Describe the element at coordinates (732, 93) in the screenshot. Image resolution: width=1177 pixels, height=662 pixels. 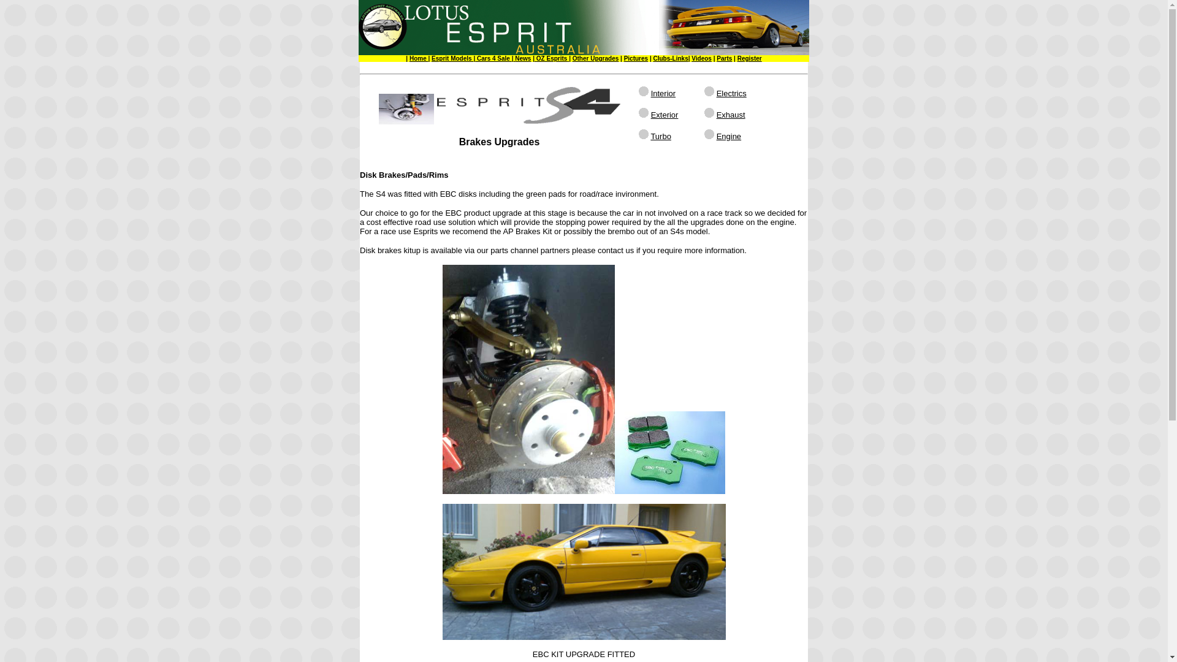
I see `Electrics` at that location.